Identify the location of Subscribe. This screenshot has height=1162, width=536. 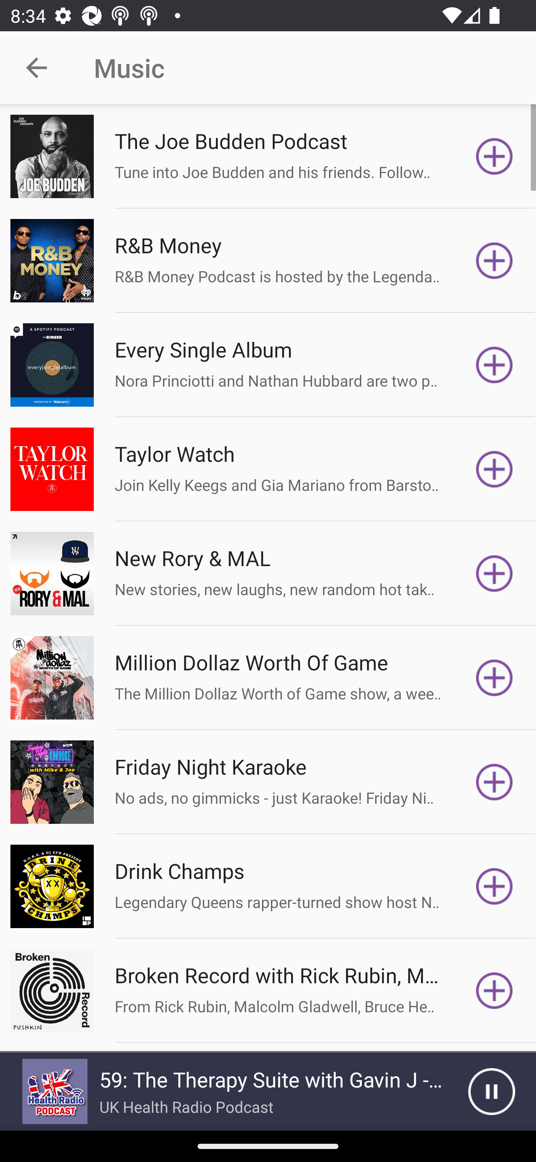
(494, 991).